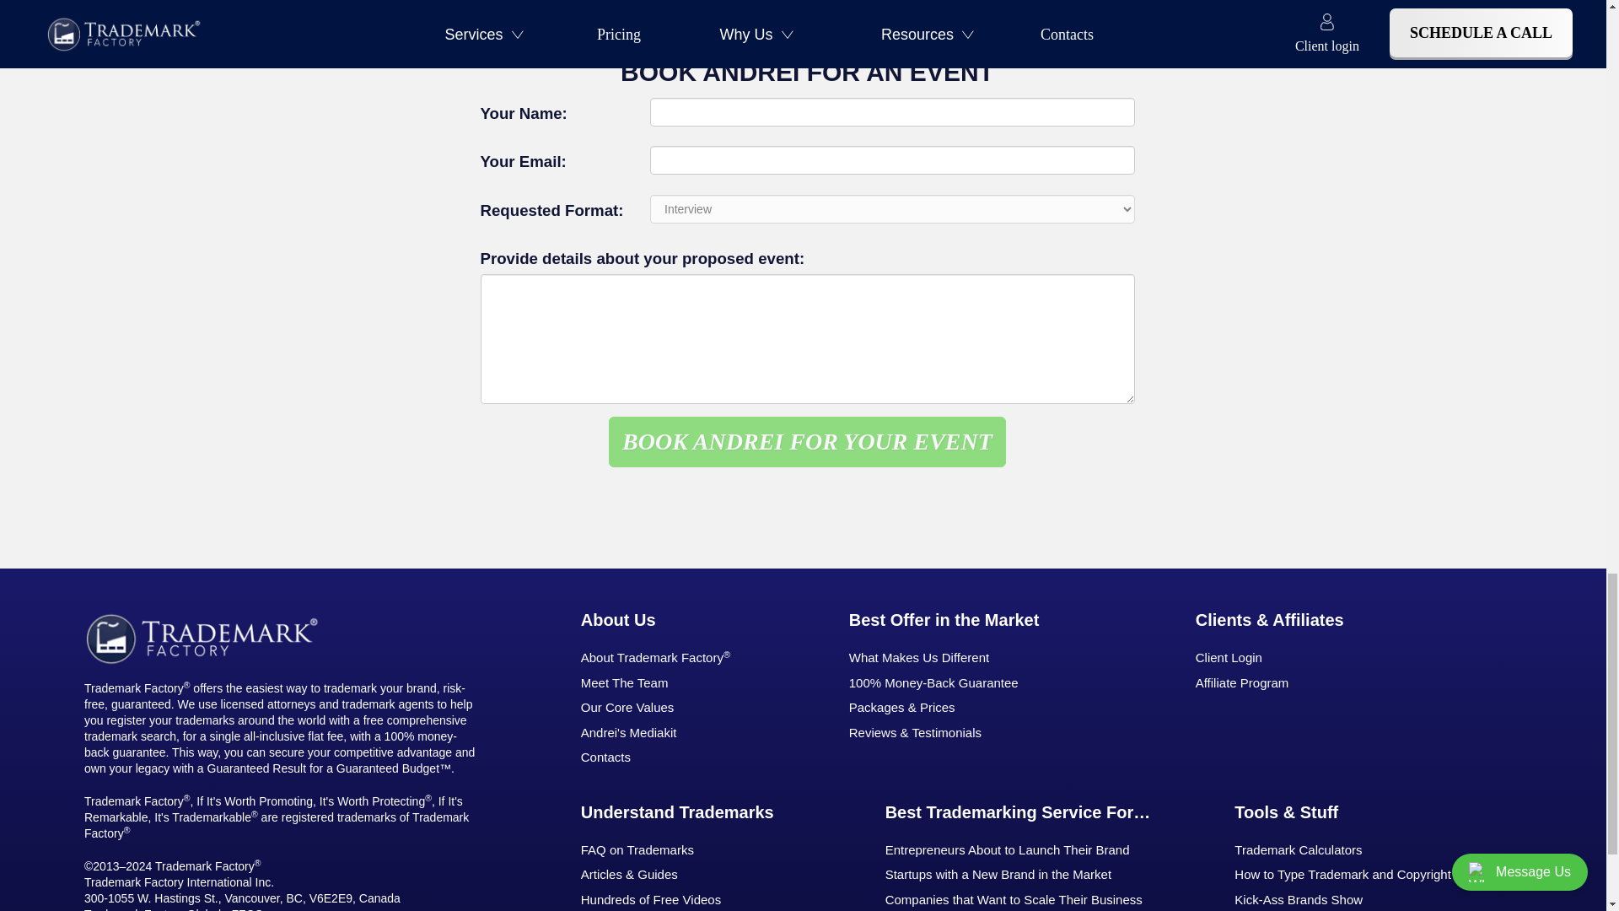 Image resolution: width=1619 pixels, height=911 pixels. What do you see at coordinates (668, 683) in the screenshot?
I see `Meet The Team` at bounding box center [668, 683].